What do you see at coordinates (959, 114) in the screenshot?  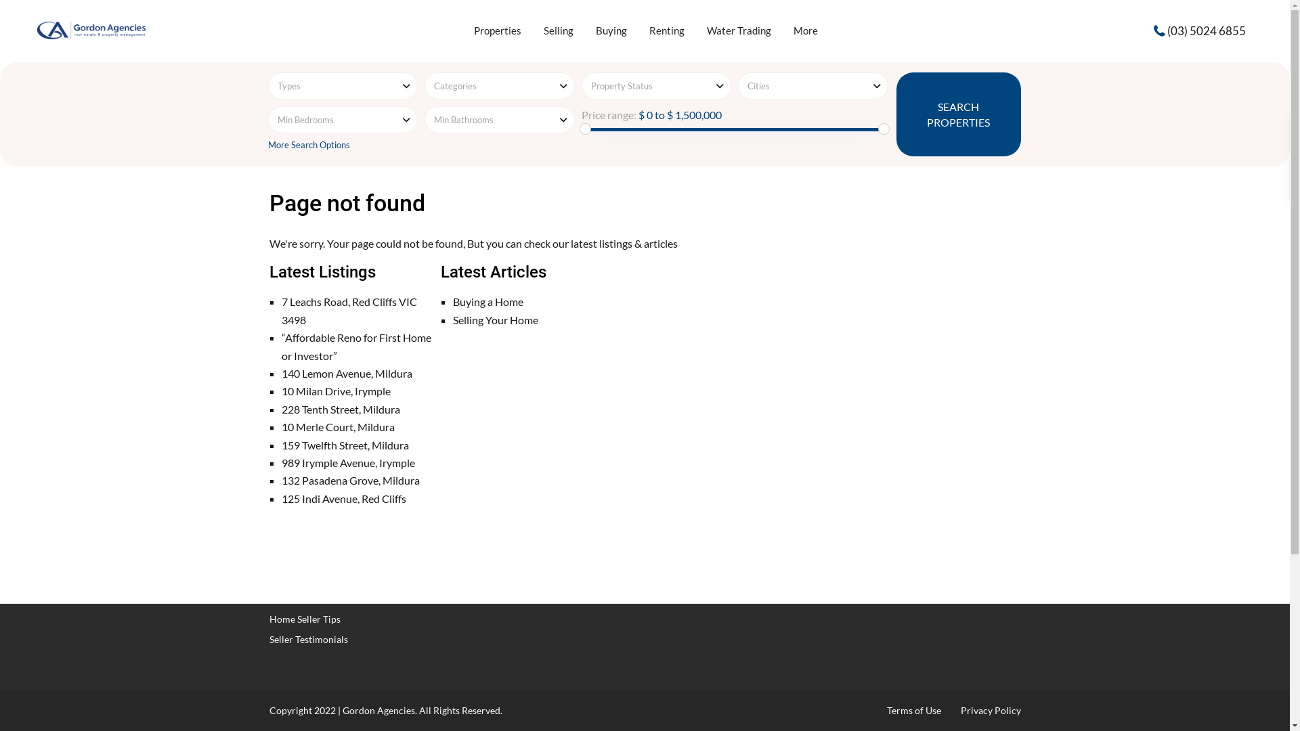 I see `SEARCH PROPERTIES` at bounding box center [959, 114].